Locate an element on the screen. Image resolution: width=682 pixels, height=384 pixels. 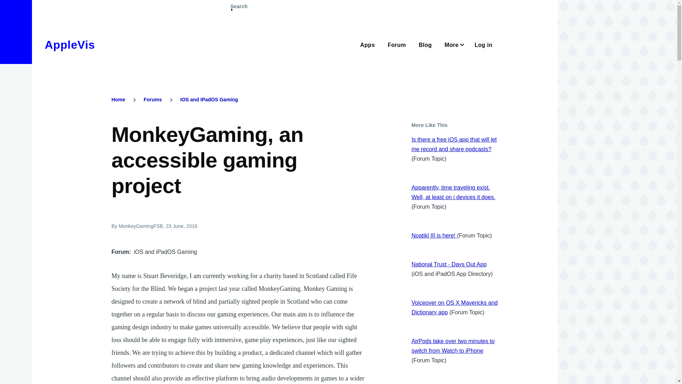
Search is located at coordinates (239, 9).